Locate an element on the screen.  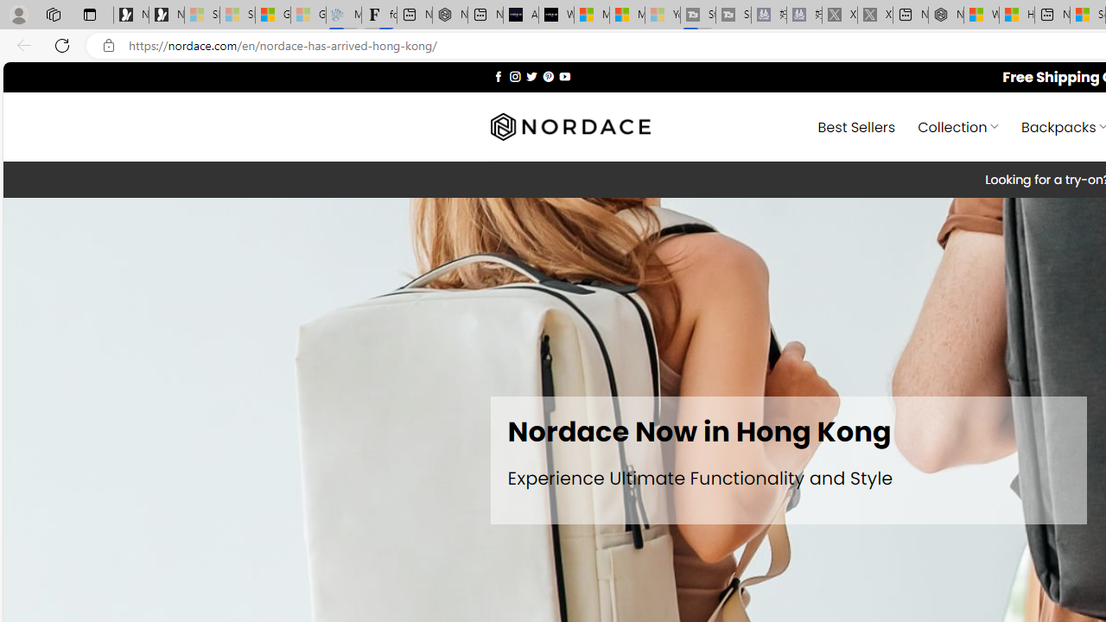
Huge shark washes ashore at New York City beach | Watch is located at coordinates (1016, 16).